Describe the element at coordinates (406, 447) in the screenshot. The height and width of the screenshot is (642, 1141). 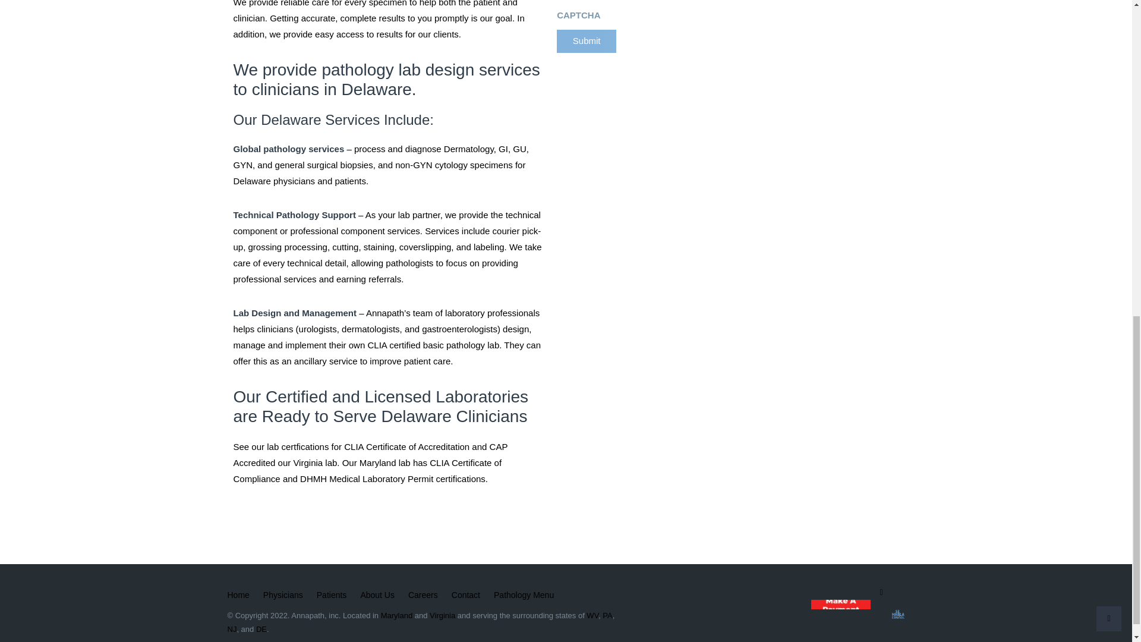
I see `CLIA Certificate of Accreditation` at that location.